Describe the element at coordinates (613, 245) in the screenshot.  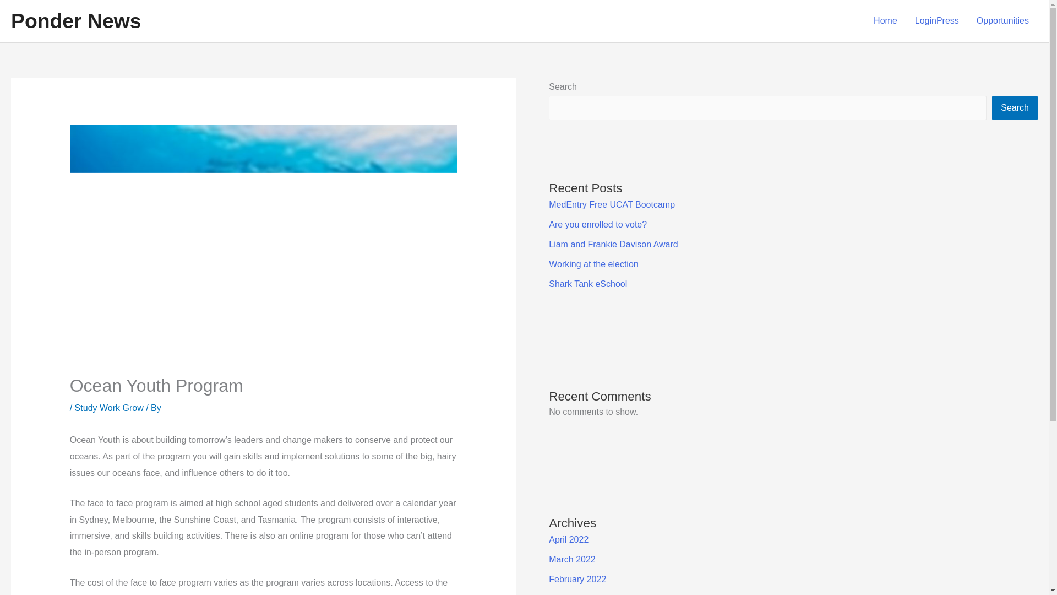
I see `Liam and Frankie Davison Award` at that location.